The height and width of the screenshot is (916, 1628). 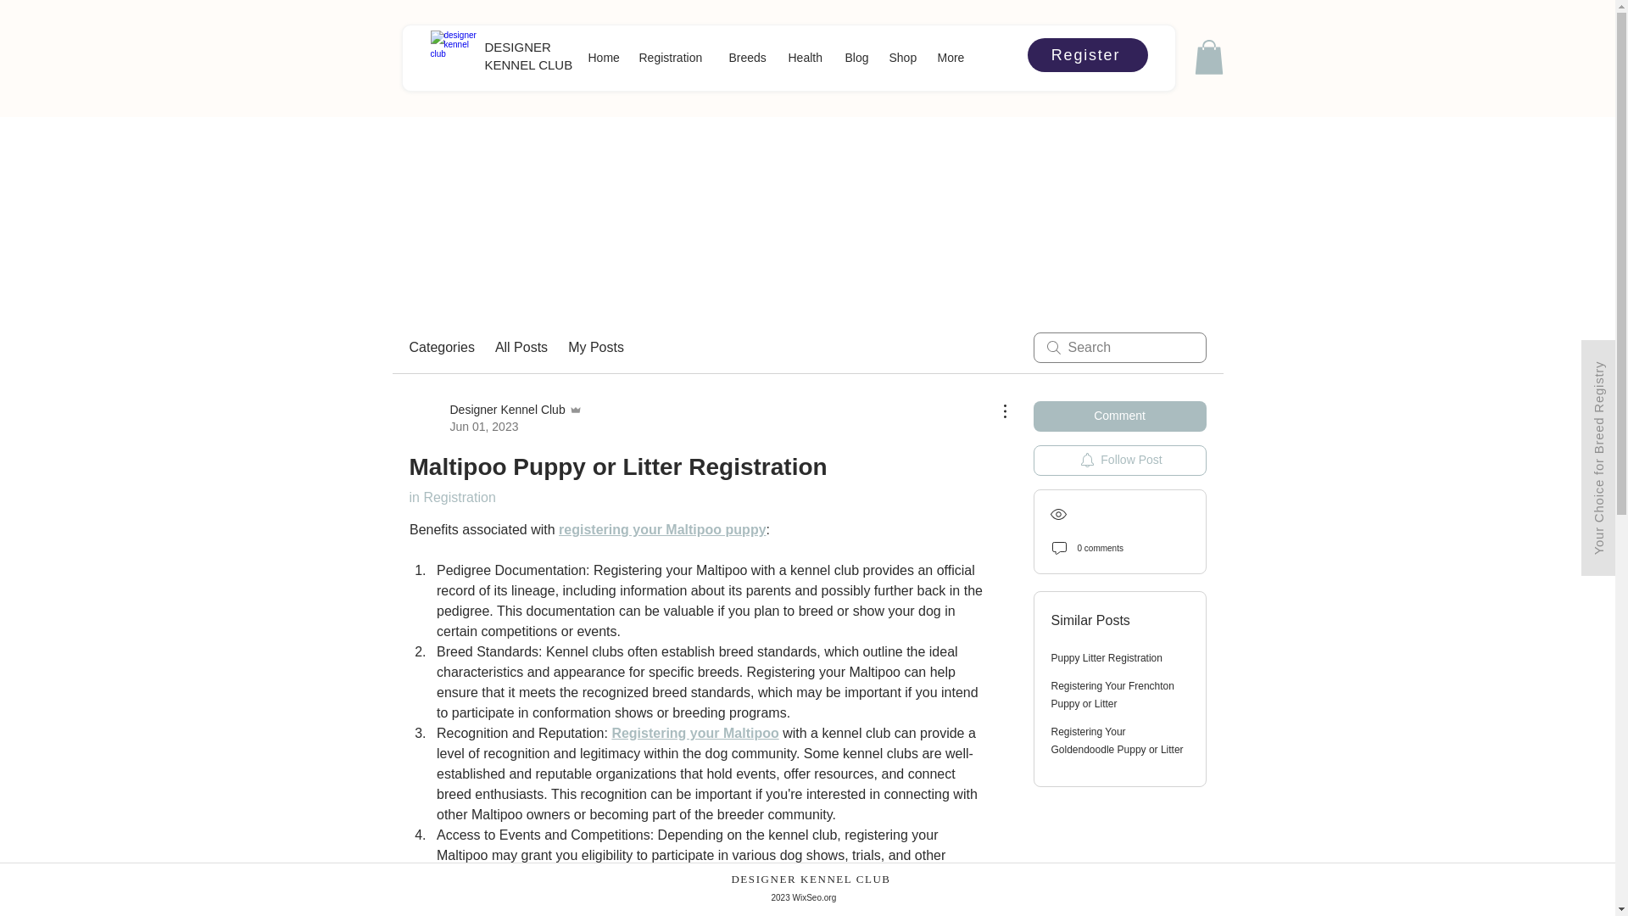 What do you see at coordinates (804, 896) in the screenshot?
I see `2023 WixSeo.org` at bounding box center [804, 896].